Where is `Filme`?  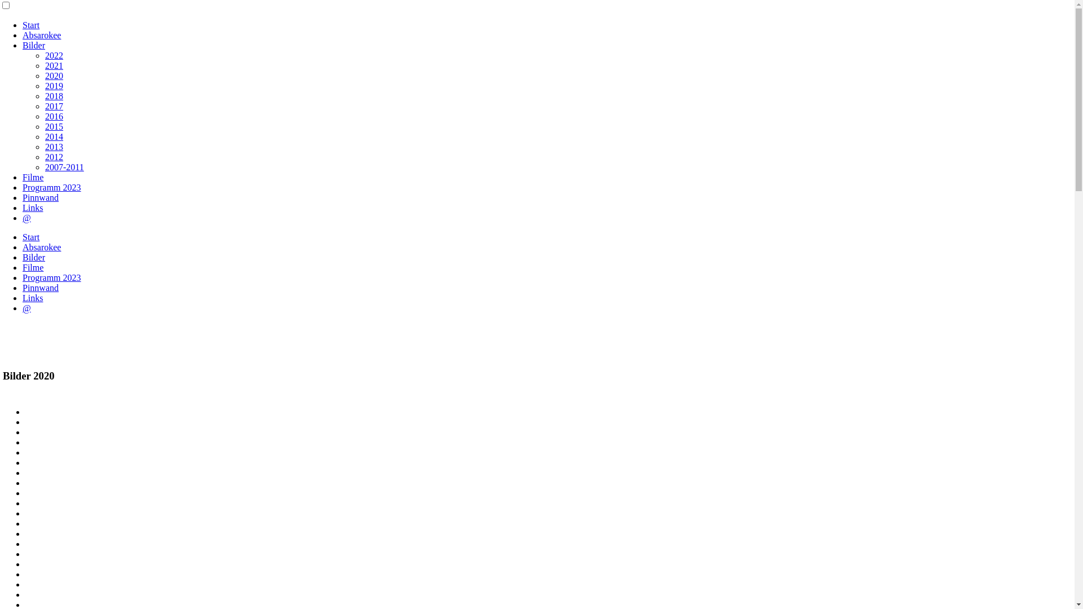
Filme is located at coordinates (33, 267).